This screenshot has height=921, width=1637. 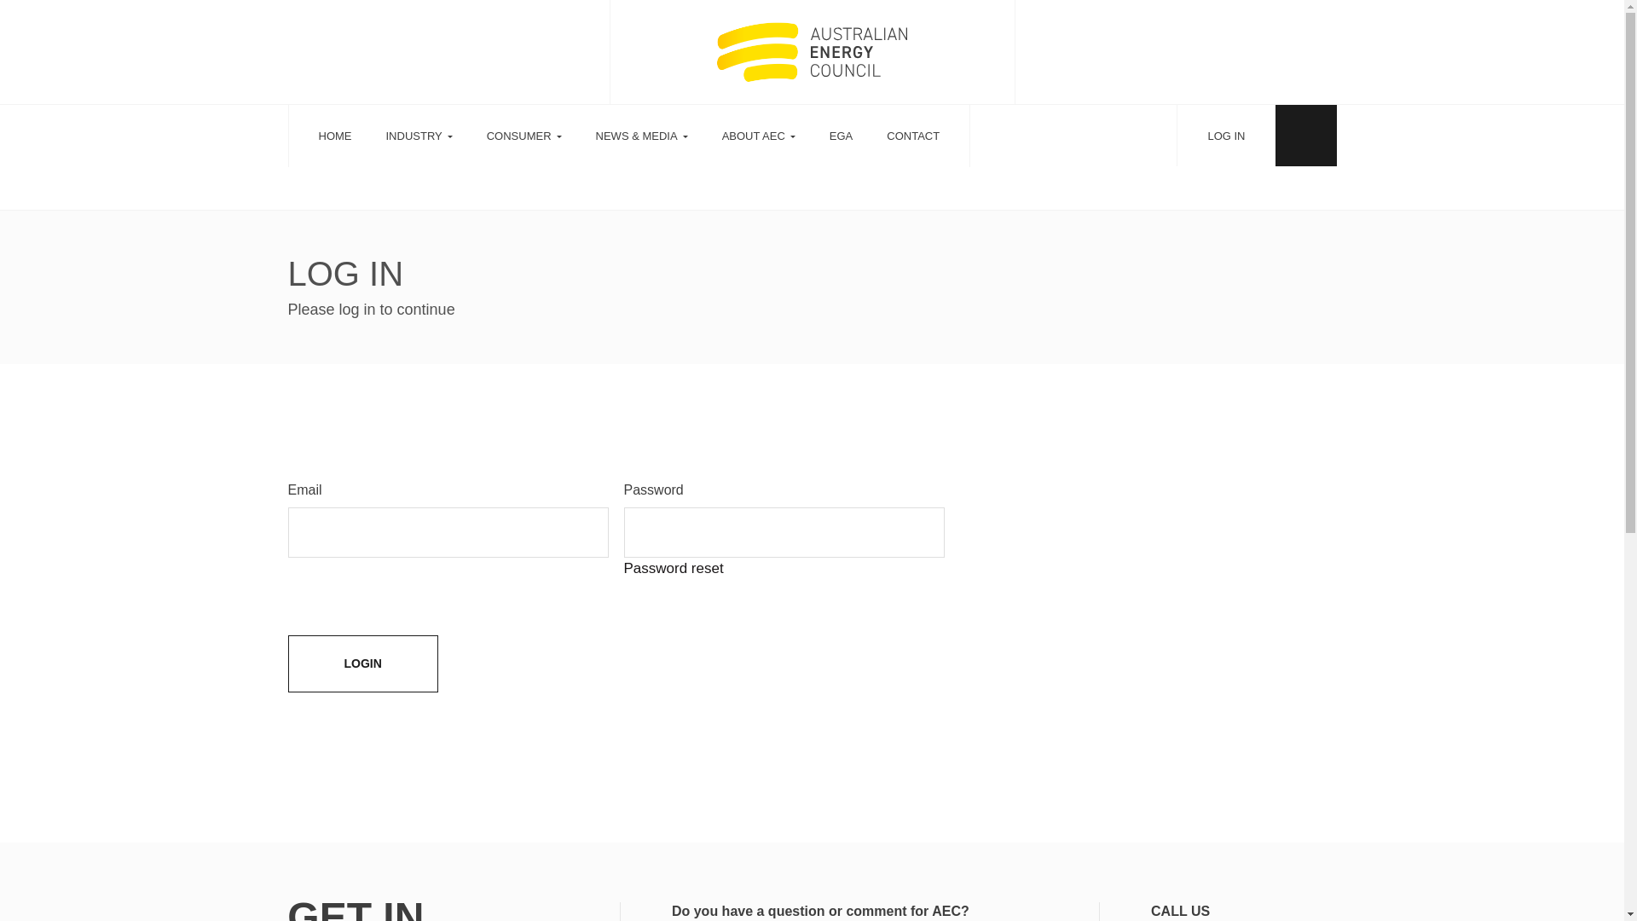 I want to click on NEWS & MEDIA, so click(x=642, y=136).